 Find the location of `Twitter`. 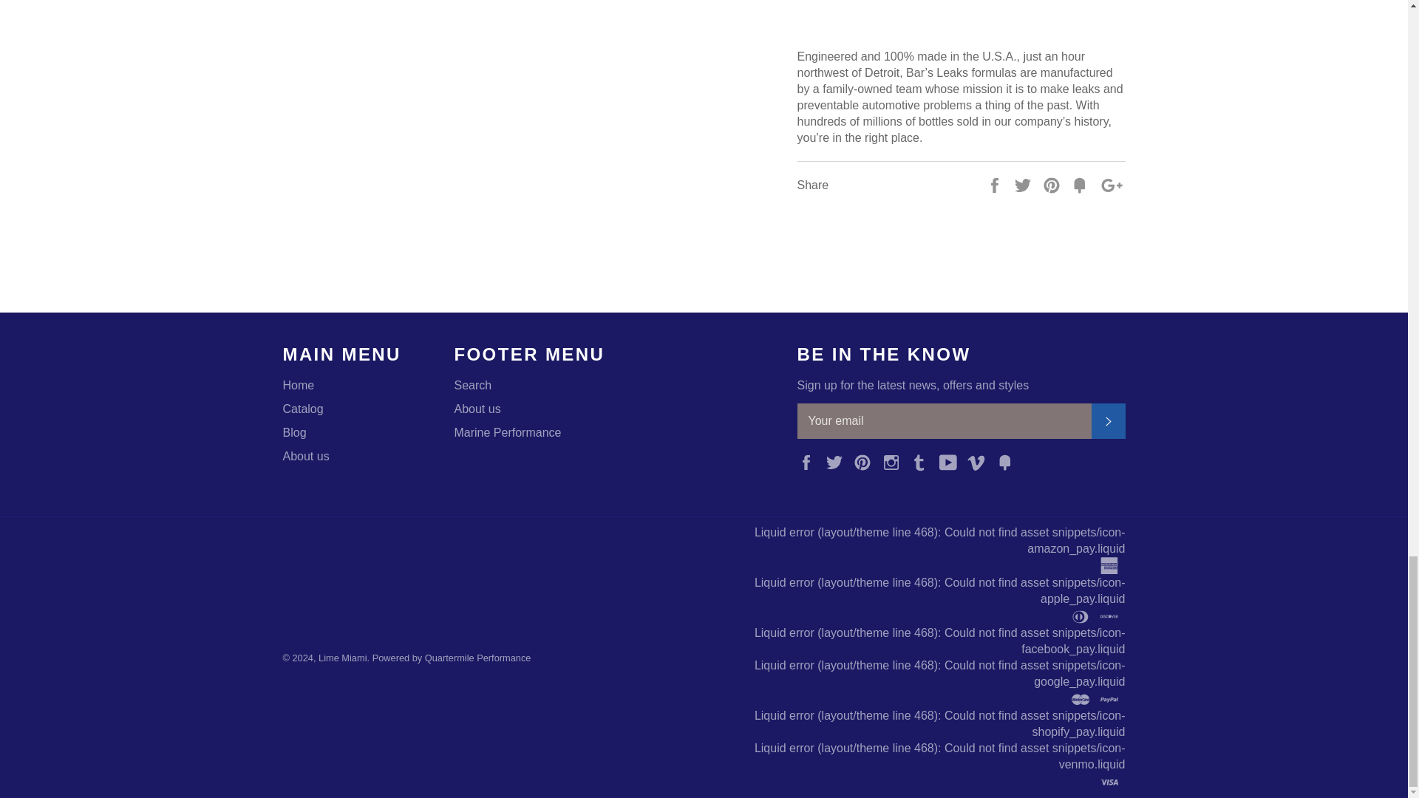

Twitter is located at coordinates (838, 461).